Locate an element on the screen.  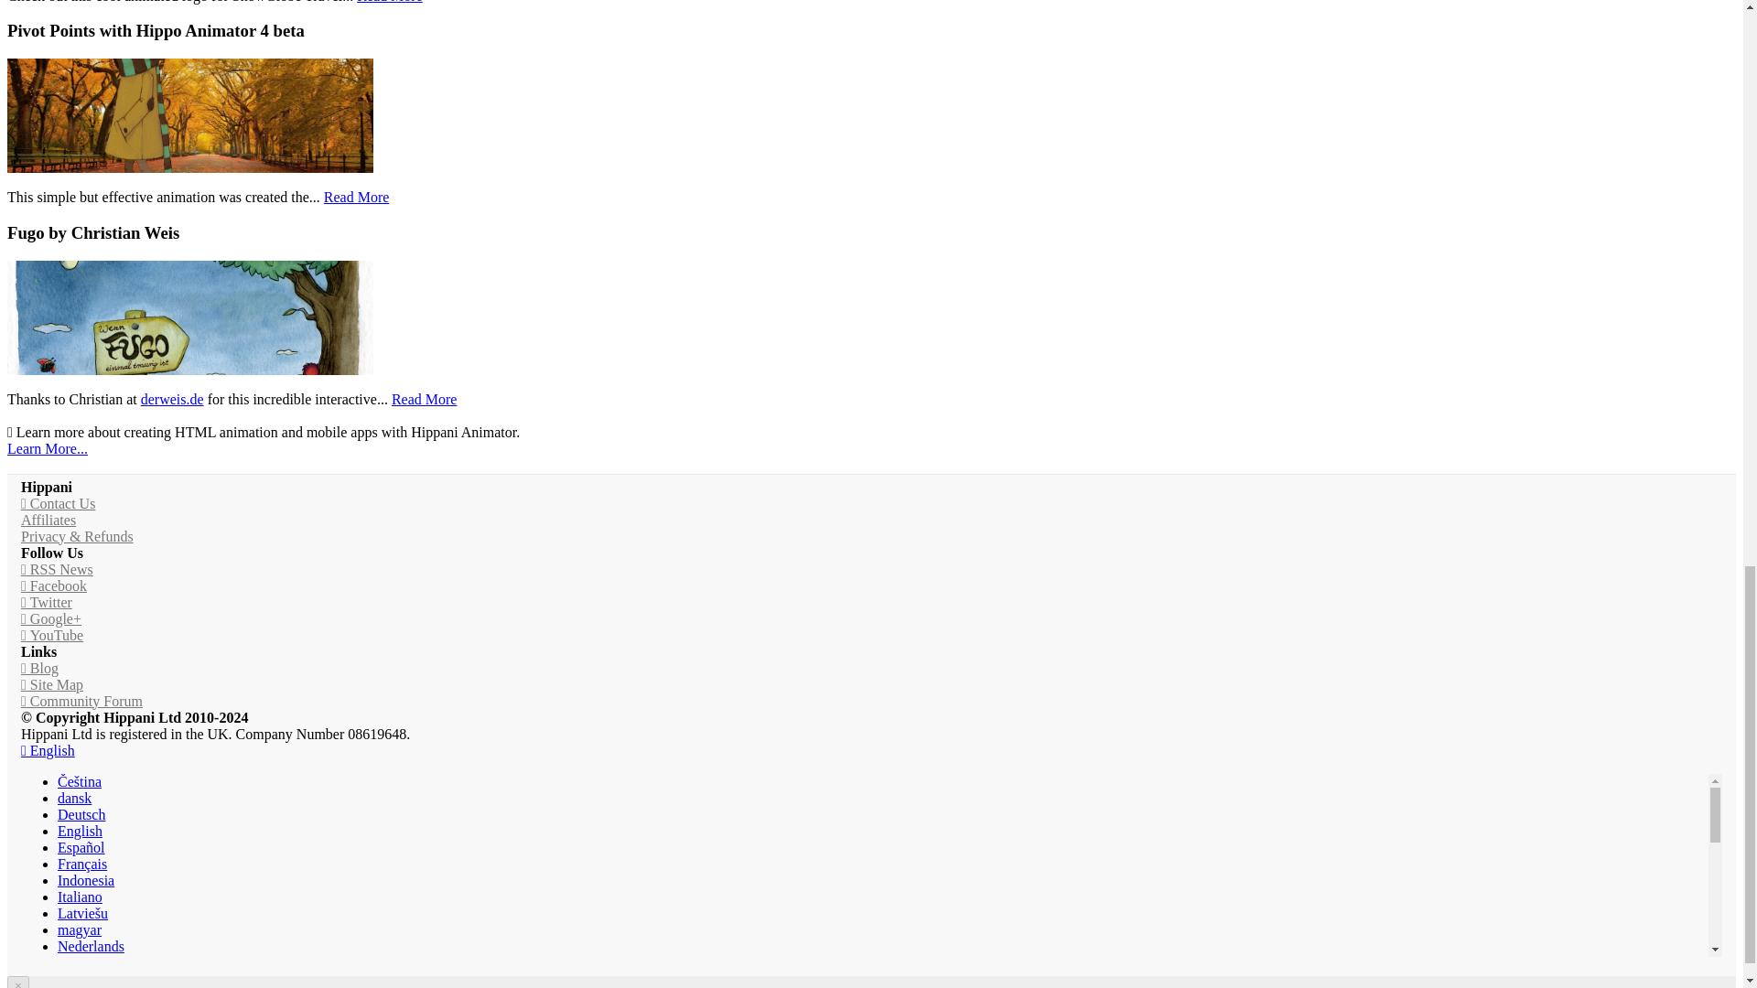
English is located at coordinates (80, 831).